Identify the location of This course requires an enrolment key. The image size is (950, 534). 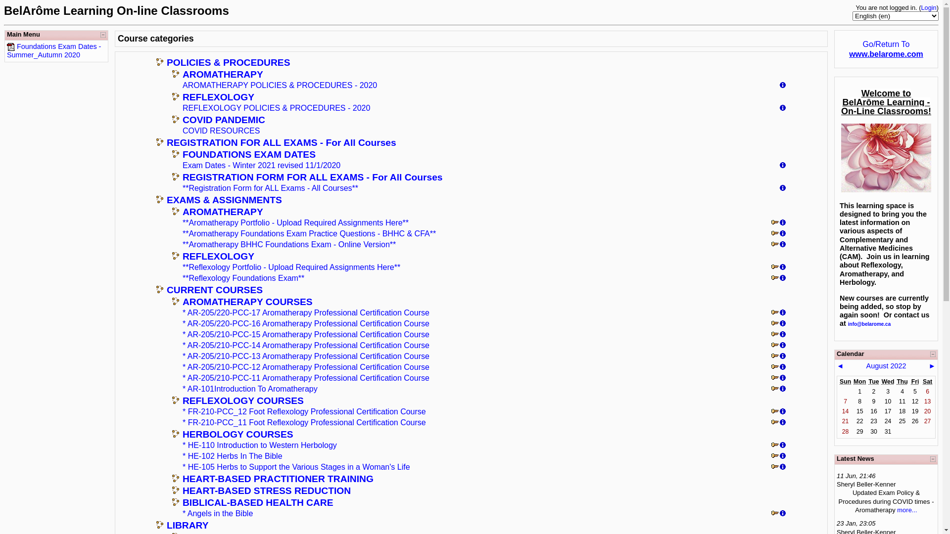
(775, 335).